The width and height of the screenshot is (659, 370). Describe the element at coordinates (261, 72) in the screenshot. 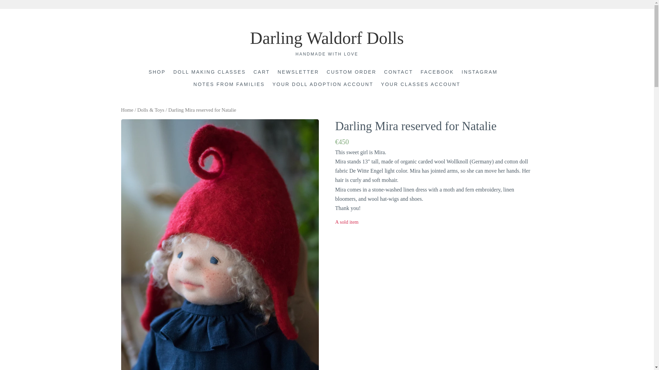

I see `CART` at that location.